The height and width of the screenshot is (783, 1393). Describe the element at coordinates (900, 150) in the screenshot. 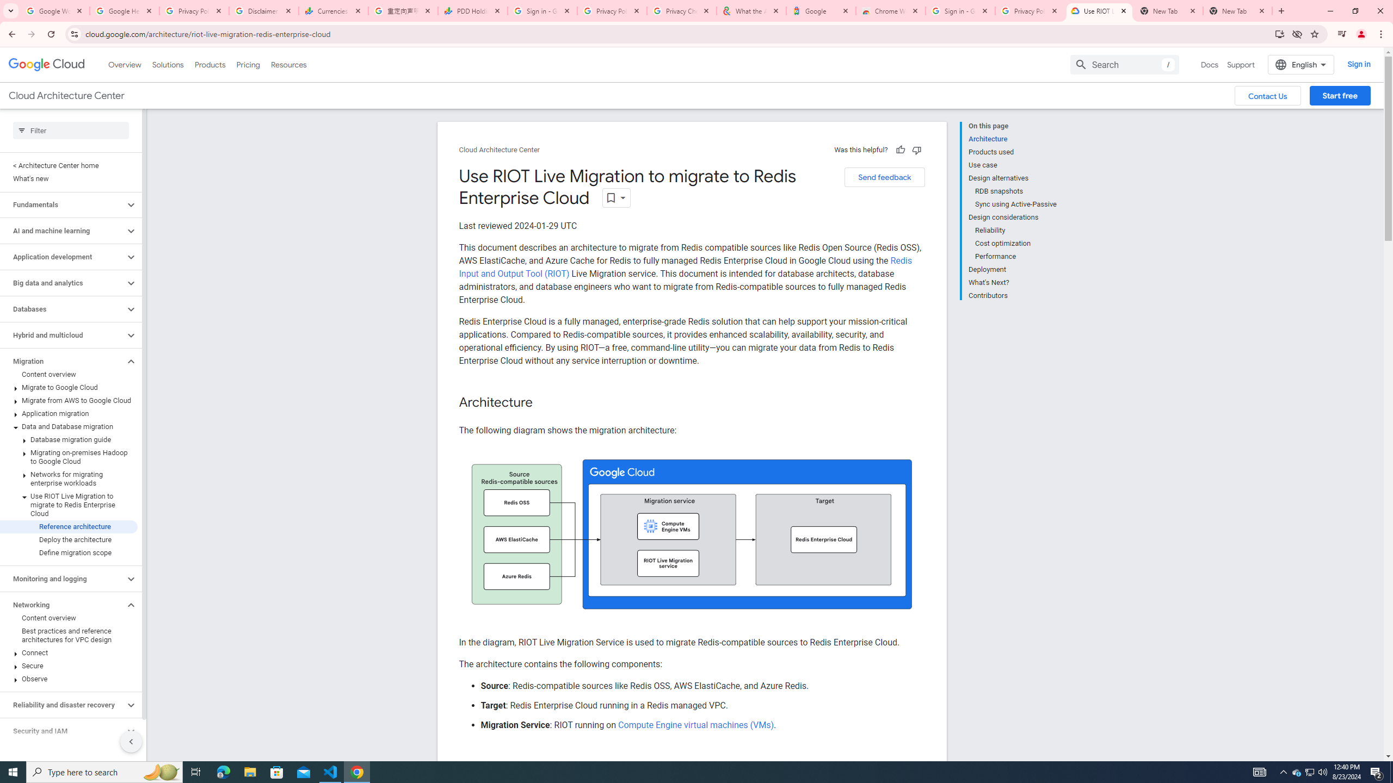

I see `Helpful` at that location.